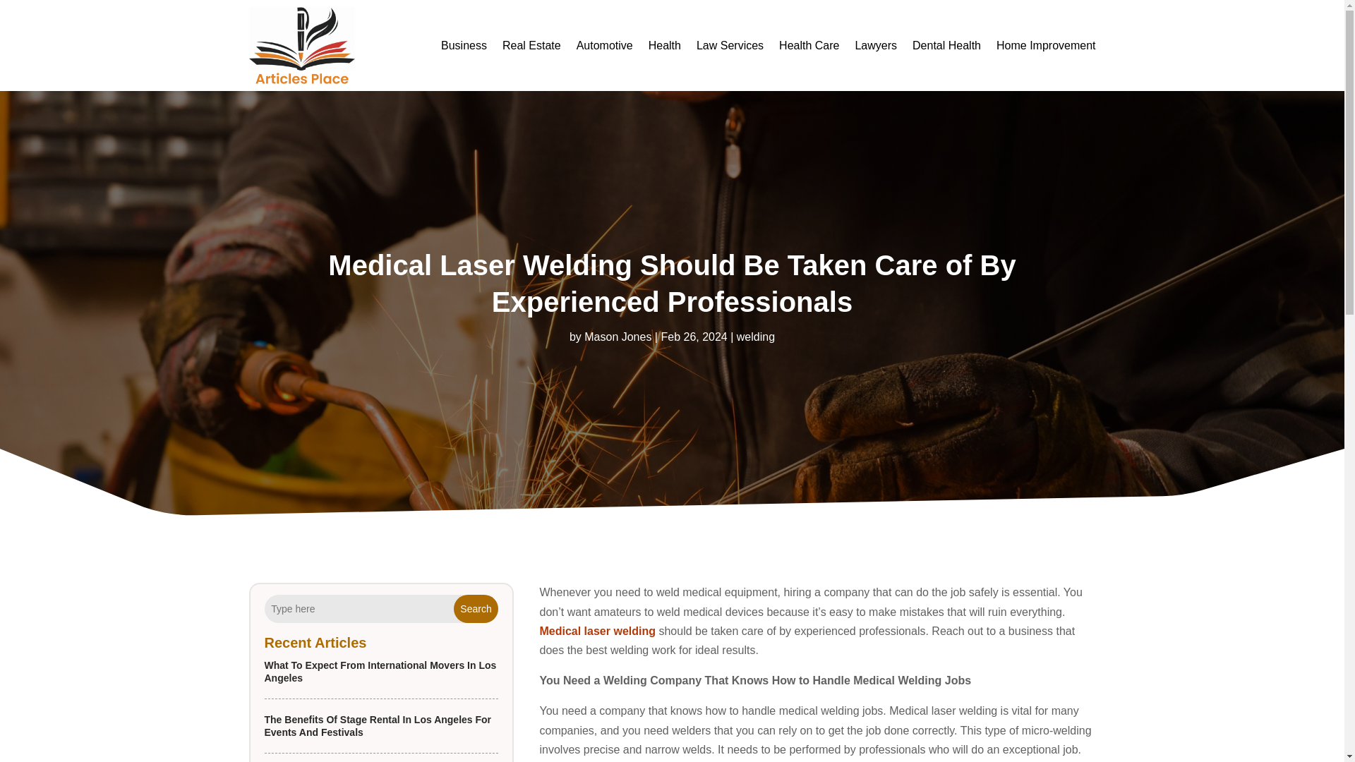 This screenshot has width=1355, height=762. Describe the element at coordinates (618, 337) in the screenshot. I see `Mason Jones` at that location.